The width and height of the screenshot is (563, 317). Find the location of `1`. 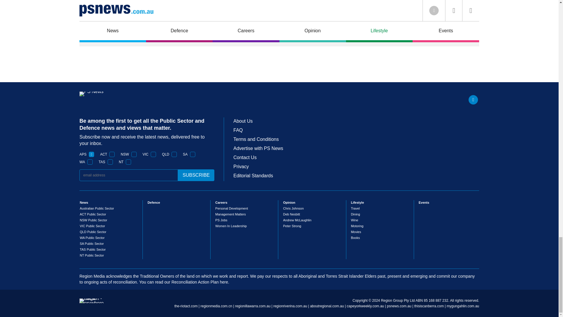

1 is located at coordinates (90, 162).